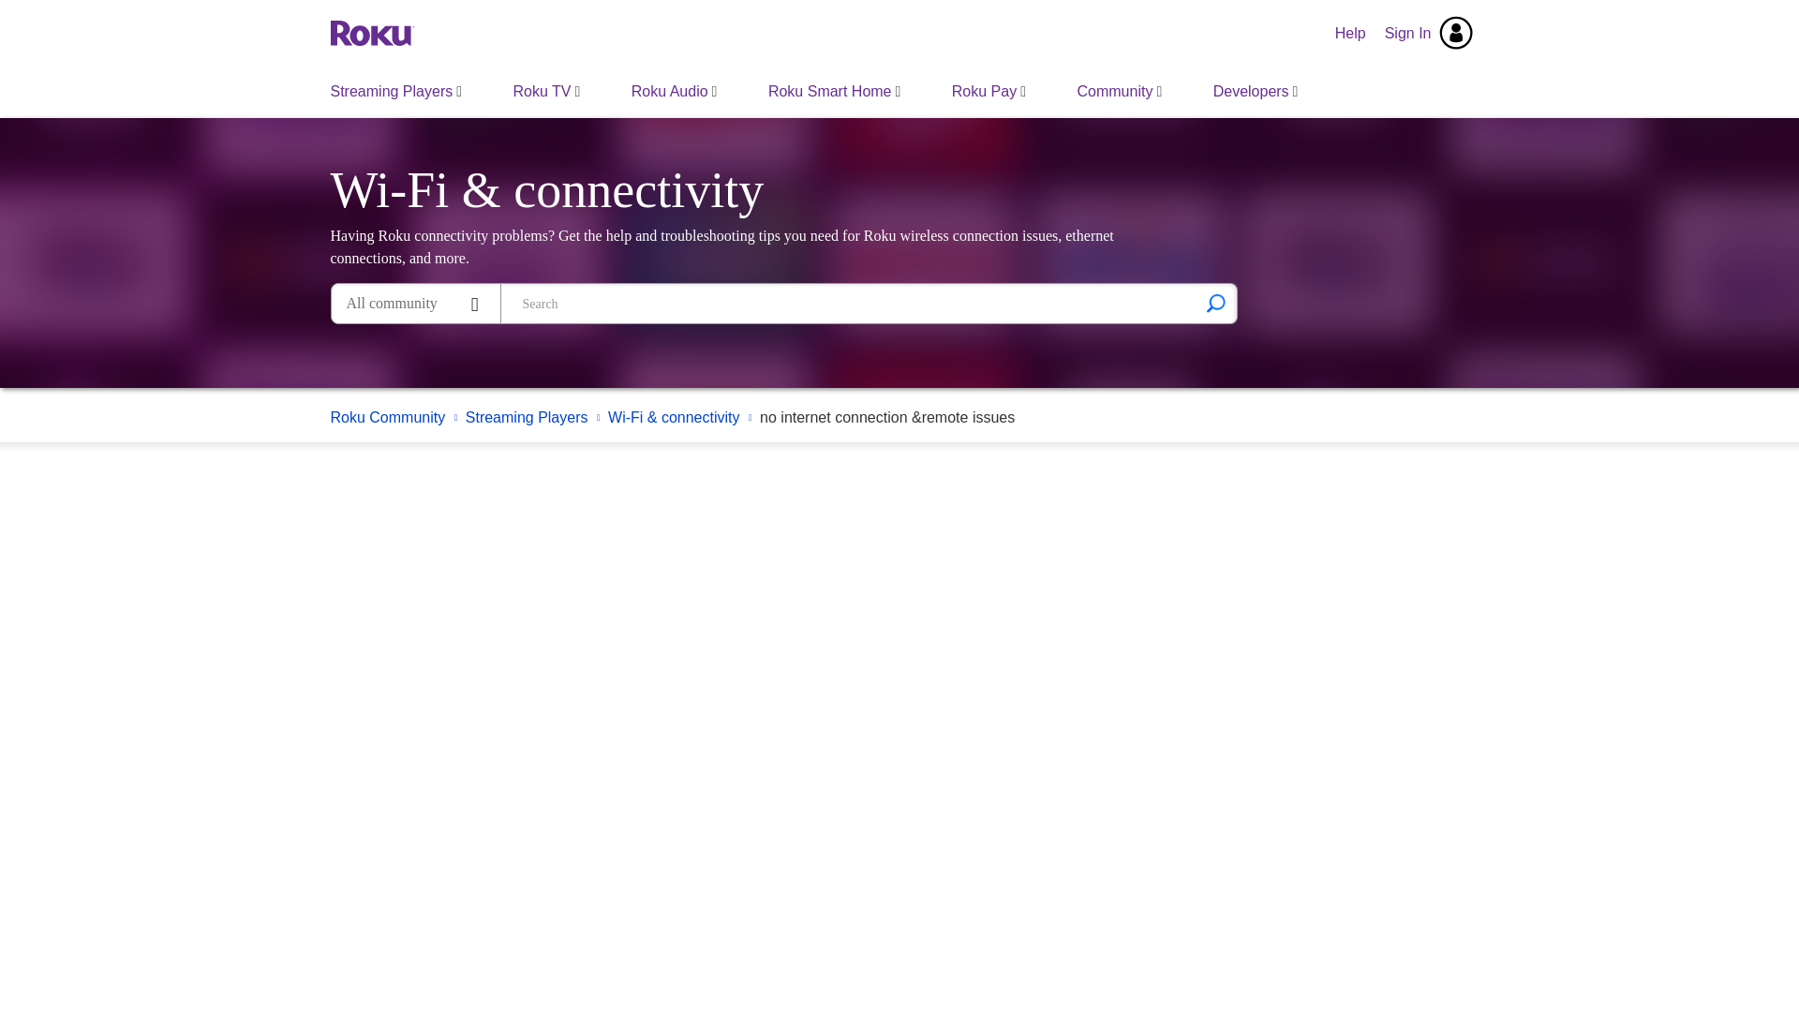 Image resolution: width=1799 pixels, height=1012 pixels. What do you see at coordinates (1351, 33) in the screenshot?
I see `Help` at bounding box center [1351, 33].